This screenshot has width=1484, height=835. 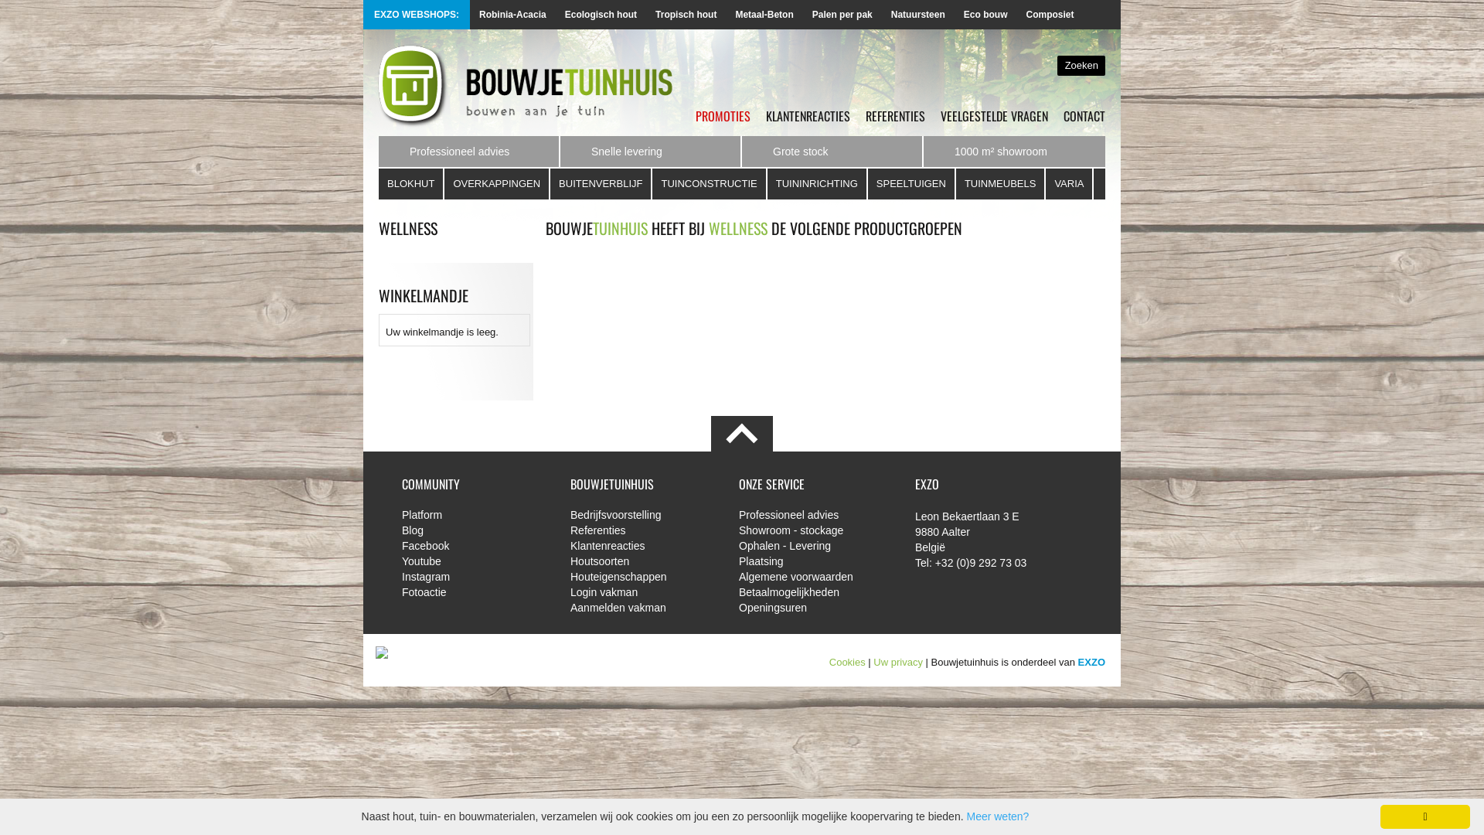 What do you see at coordinates (475, 592) in the screenshot?
I see `Fotoactie` at bounding box center [475, 592].